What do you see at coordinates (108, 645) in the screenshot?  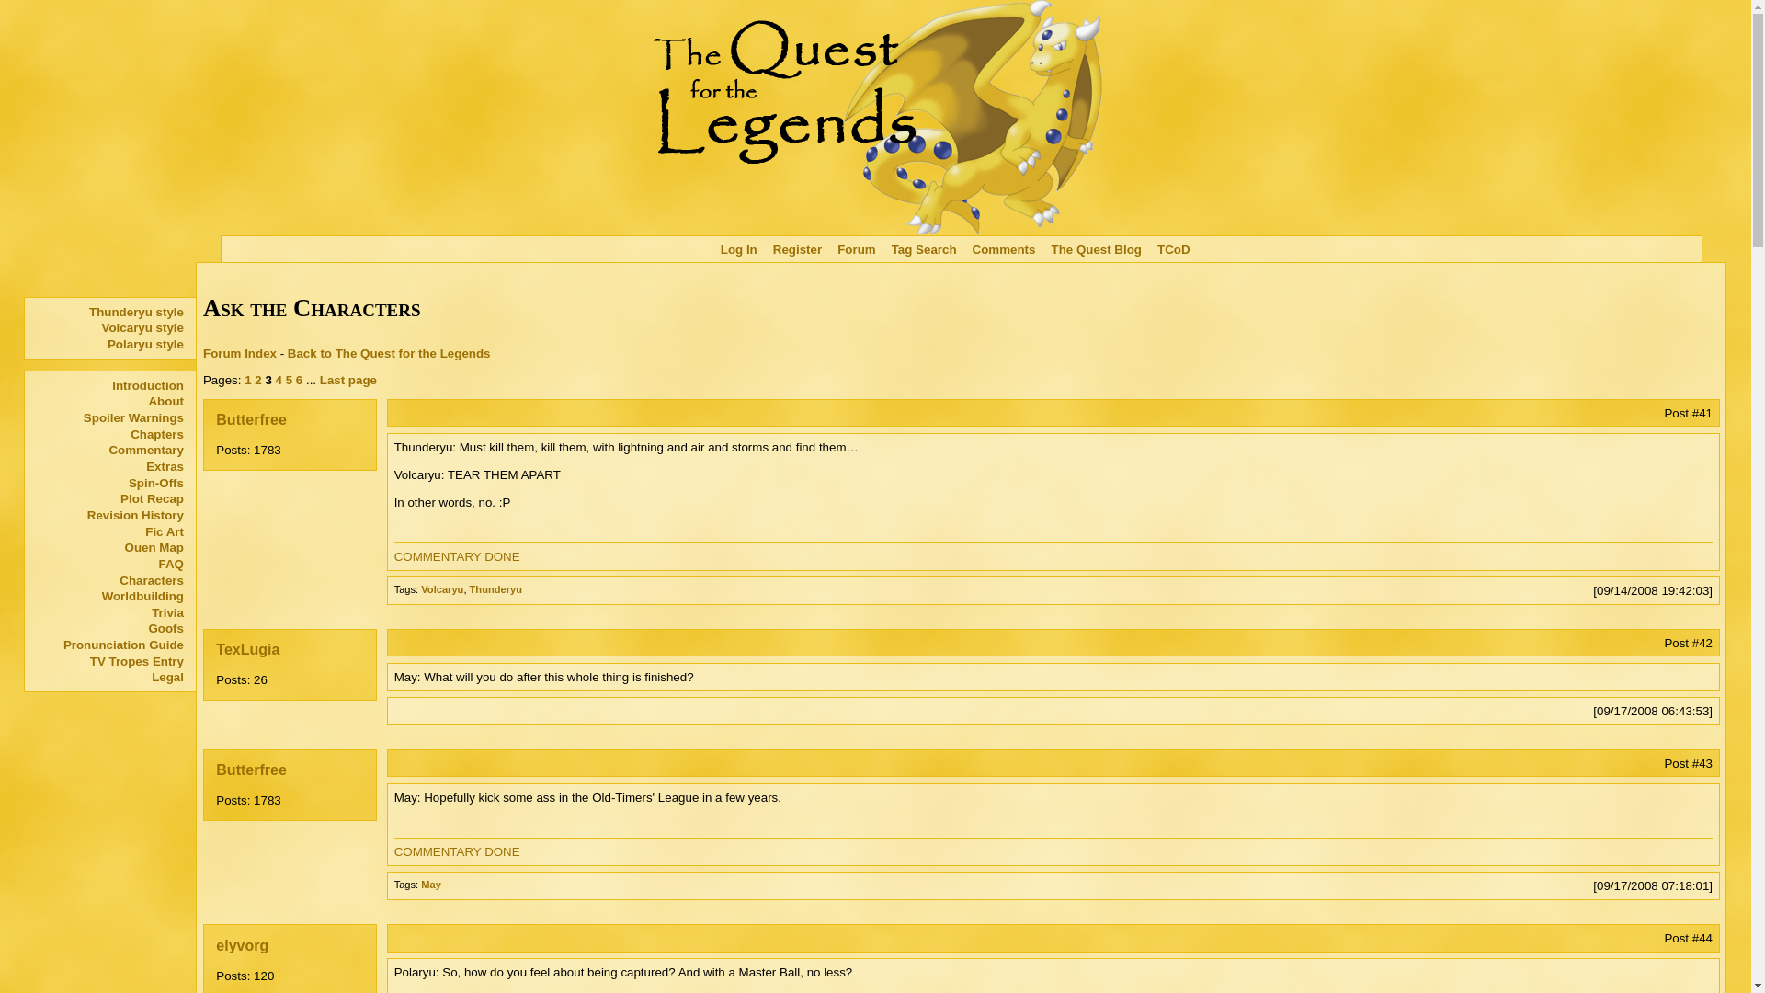 I see `Pronunciation Guide` at bounding box center [108, 645].